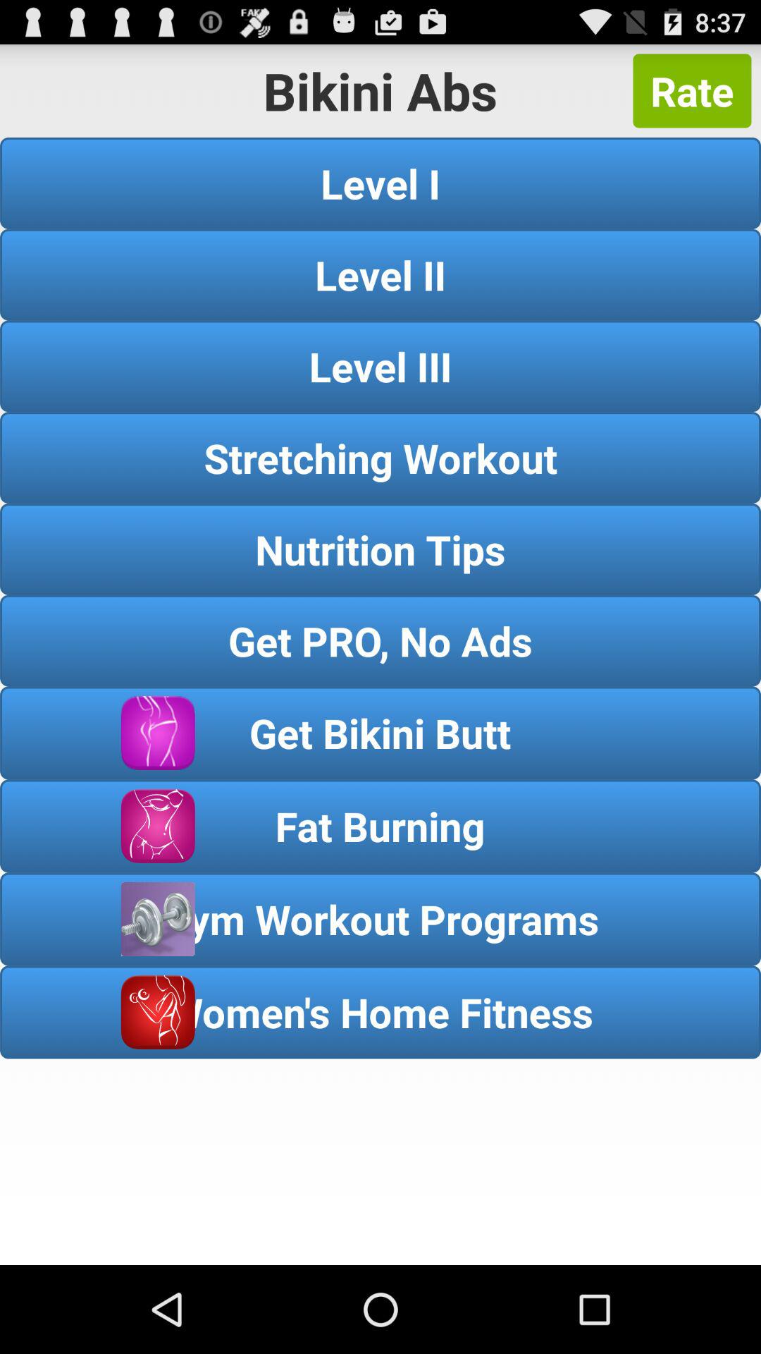 The width and height of the screenshot is (761, 1354). I want to click on click the nutrition tips button, so click(380, 549).